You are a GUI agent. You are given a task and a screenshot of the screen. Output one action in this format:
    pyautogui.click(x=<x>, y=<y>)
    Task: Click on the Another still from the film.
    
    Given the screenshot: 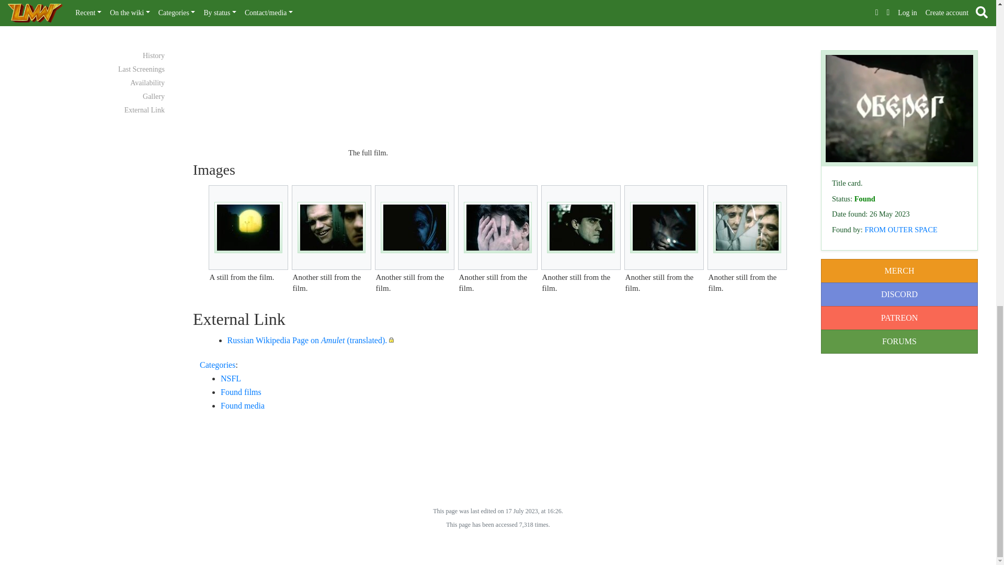 What is the action you would take?
    pyautogui.click(x=580, y=227)
    